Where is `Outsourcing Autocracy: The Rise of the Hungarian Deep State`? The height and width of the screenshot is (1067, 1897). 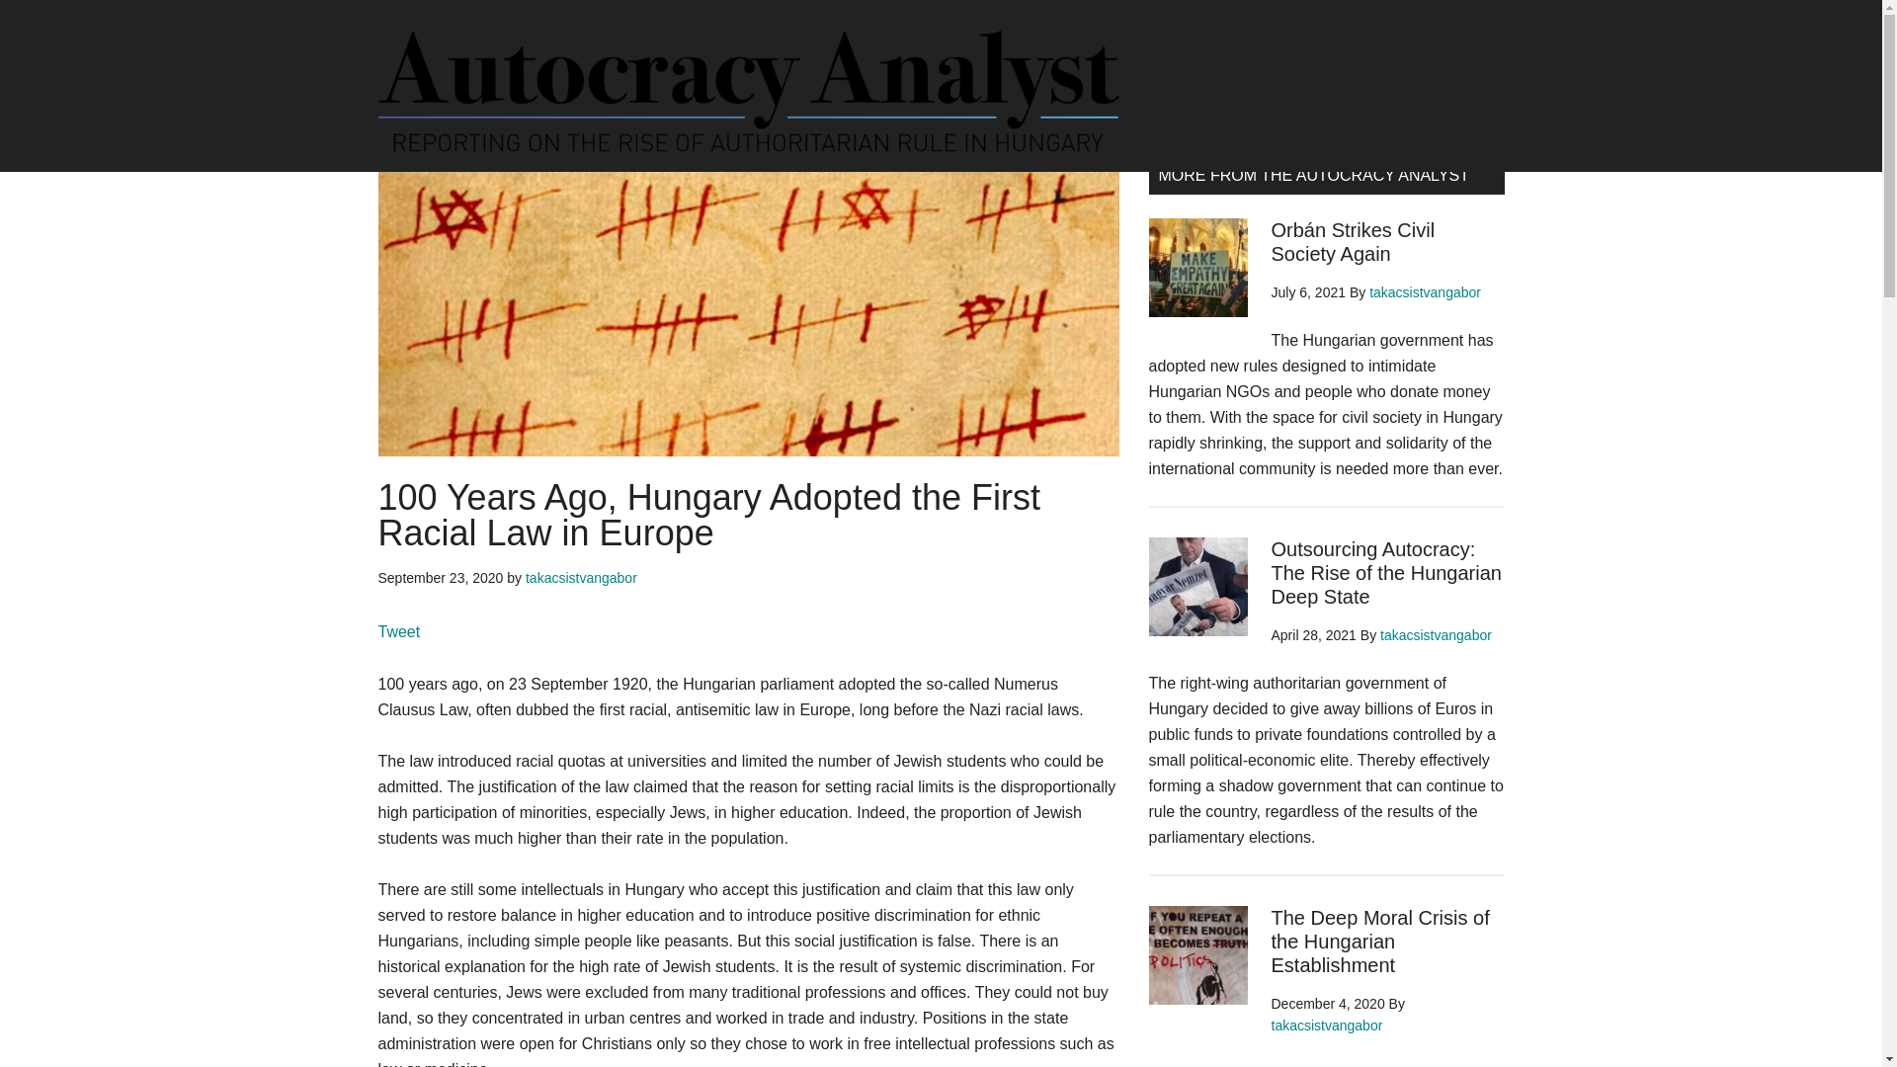
Outsourcing Autocracy: The Rise of the Hungarian Deep State is located at coordinates (1385, 573).